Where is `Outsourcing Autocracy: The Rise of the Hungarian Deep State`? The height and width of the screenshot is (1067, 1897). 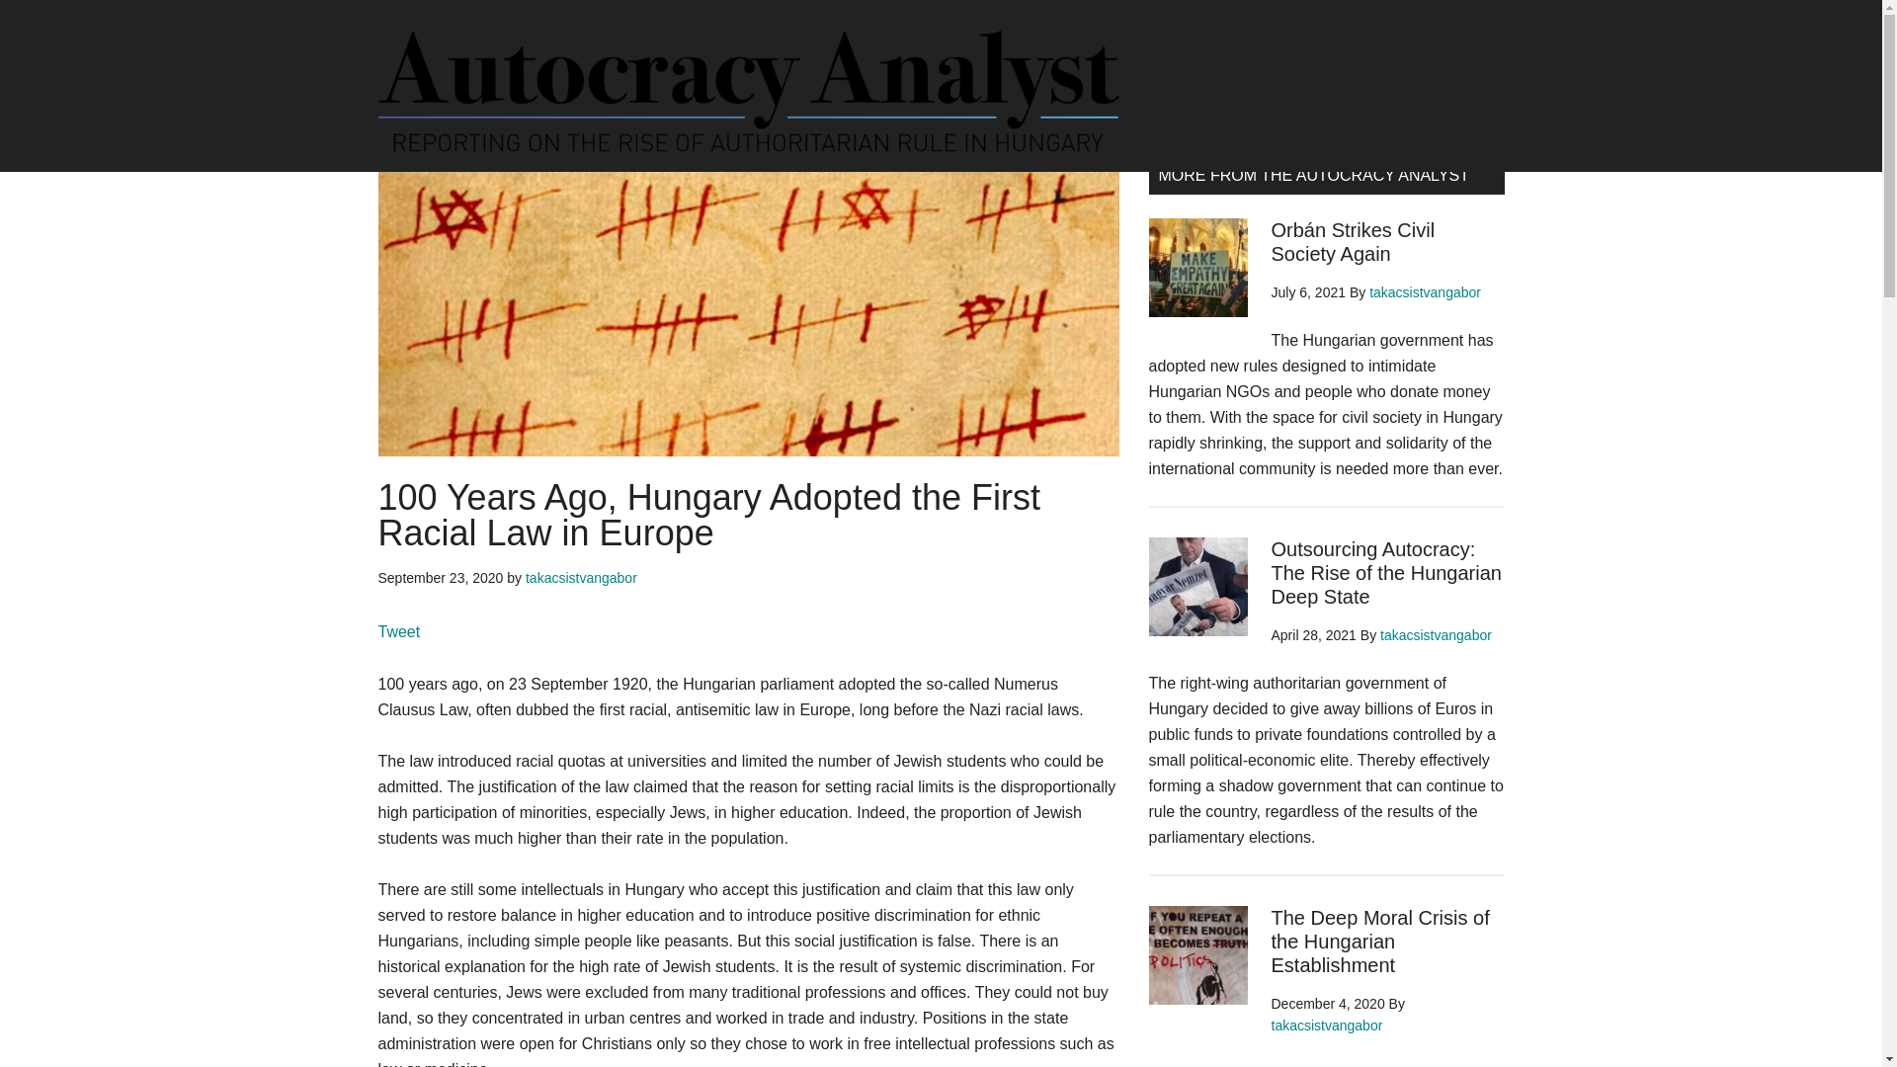
Outsourcing Autocracy: The Rise of the Hungarian Deep State is located at coordinates (1385, 573).